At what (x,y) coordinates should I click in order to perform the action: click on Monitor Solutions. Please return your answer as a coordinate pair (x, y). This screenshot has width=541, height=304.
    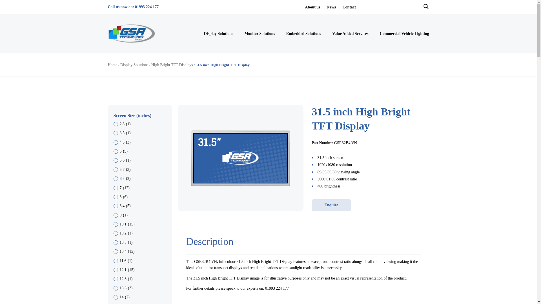
    Looking at the image, I should click on (260, 33).